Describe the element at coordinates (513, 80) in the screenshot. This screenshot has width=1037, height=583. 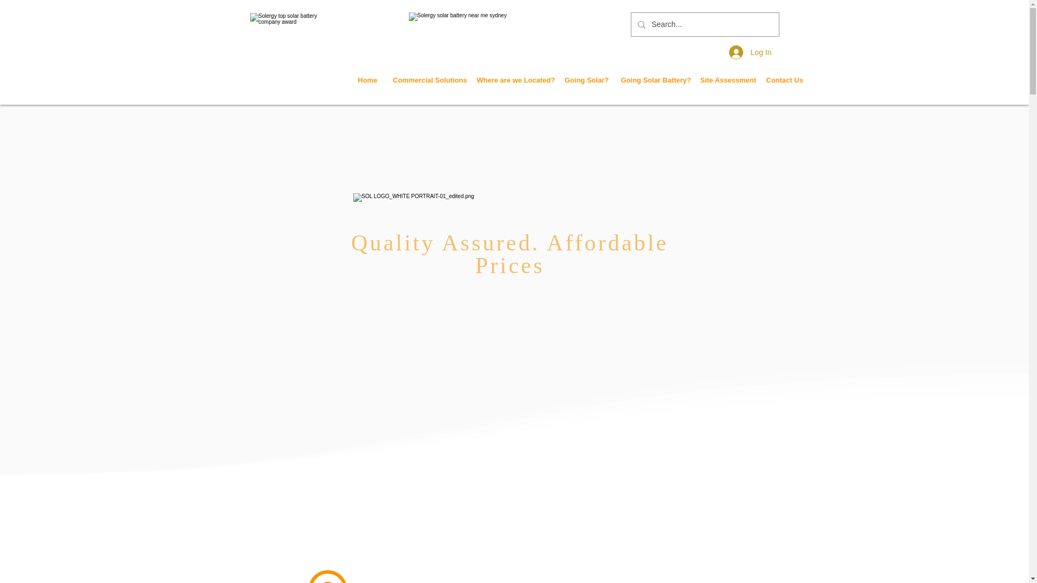
I see `Where are we Located?` at that location.